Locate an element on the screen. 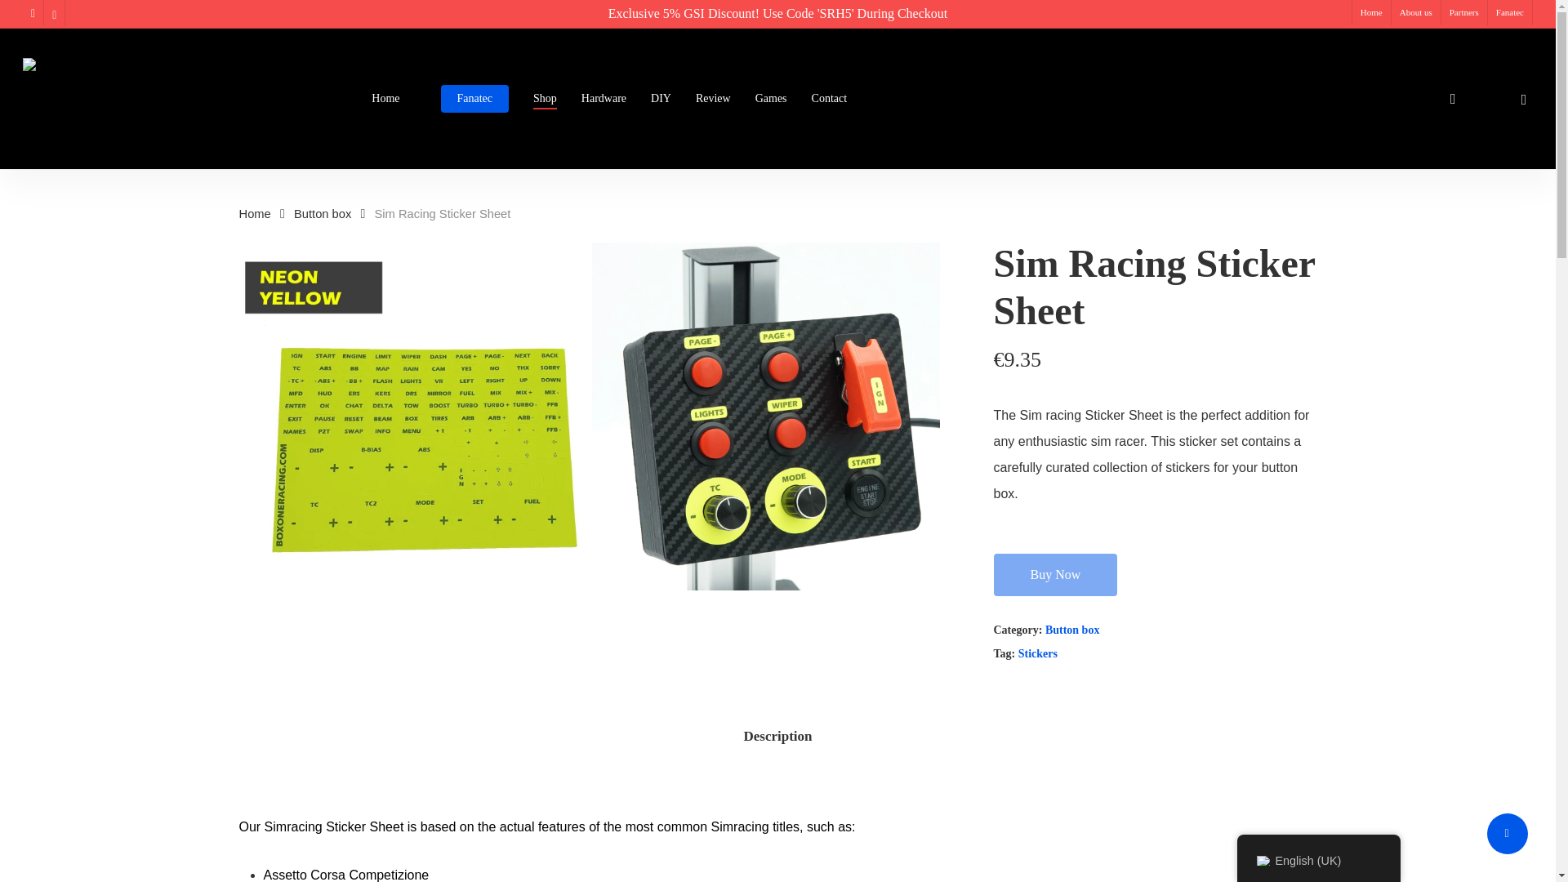 The width and height of the screenshot is (1568, 882). Description is located at coordinates (777, 737).